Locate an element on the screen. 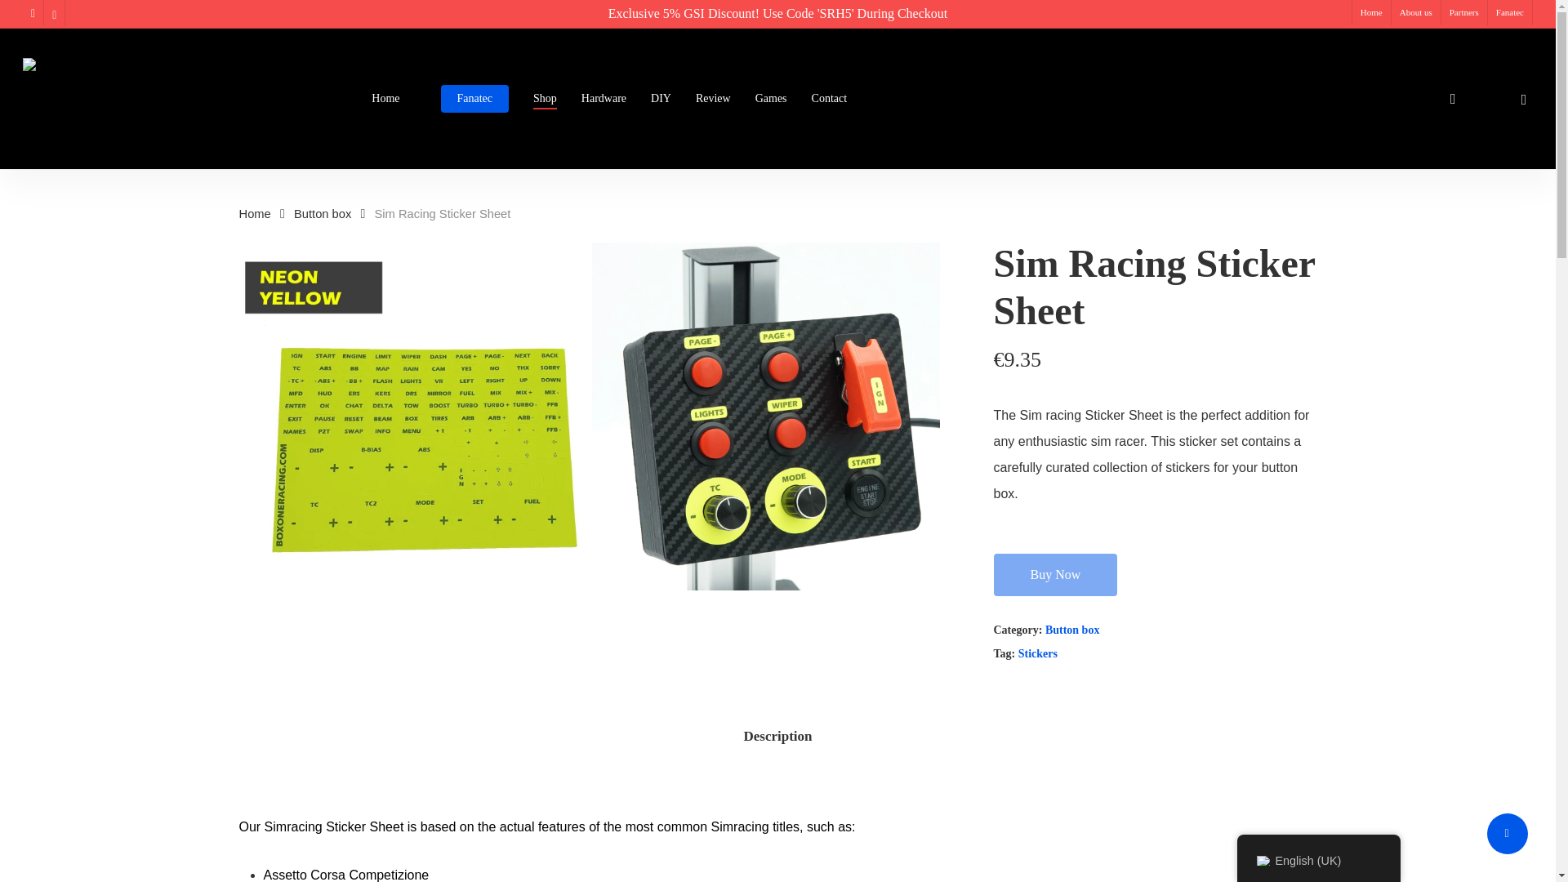 The width and height of the screenshot is (1568, 882). Description is located at coordinates (777, 737).